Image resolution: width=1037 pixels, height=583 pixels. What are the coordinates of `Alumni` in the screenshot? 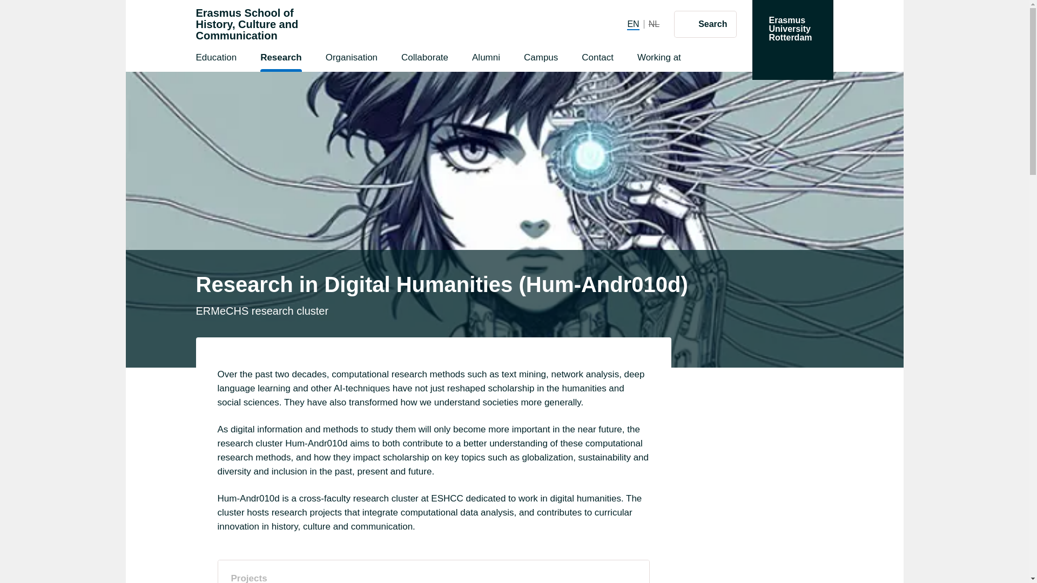 It's located at (281, 59).